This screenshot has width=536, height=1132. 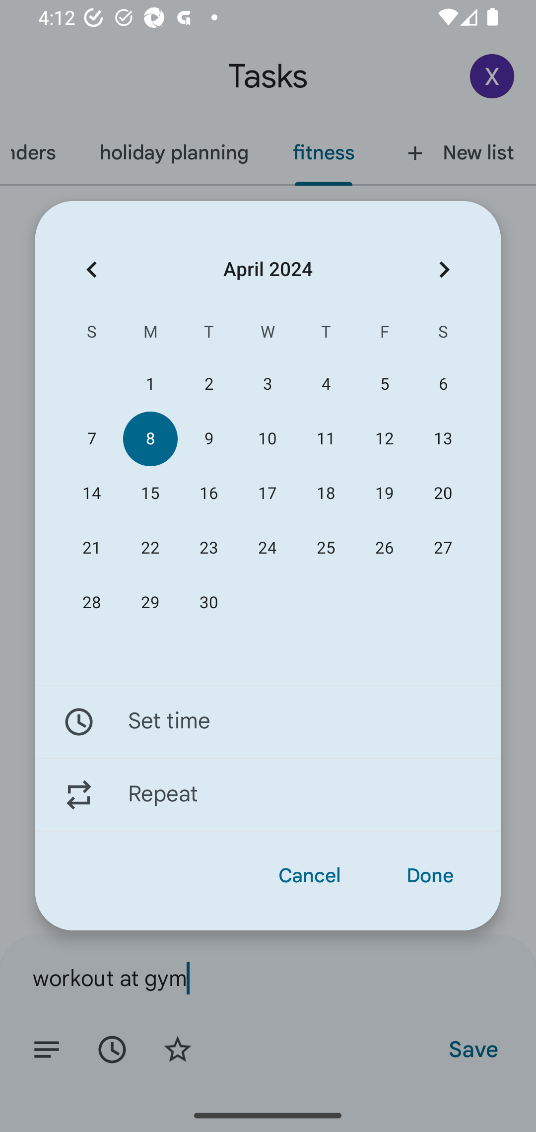 What do you see at coordinates (443, 494) in the screenshot?
I see `20 20 April 2024` at bounding box center [443, 494].